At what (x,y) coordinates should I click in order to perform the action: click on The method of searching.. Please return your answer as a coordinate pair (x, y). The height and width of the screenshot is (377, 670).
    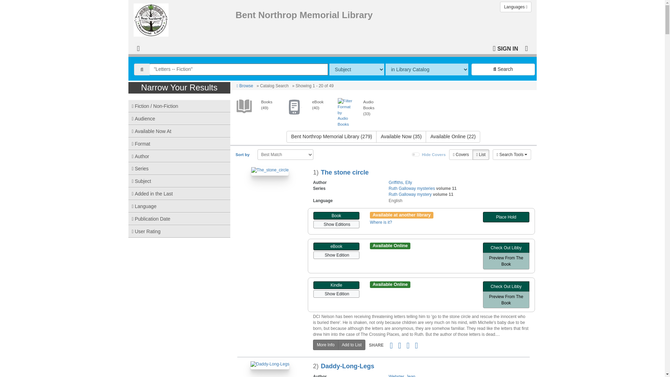
    Looking at the image, I should click on (357, 69).